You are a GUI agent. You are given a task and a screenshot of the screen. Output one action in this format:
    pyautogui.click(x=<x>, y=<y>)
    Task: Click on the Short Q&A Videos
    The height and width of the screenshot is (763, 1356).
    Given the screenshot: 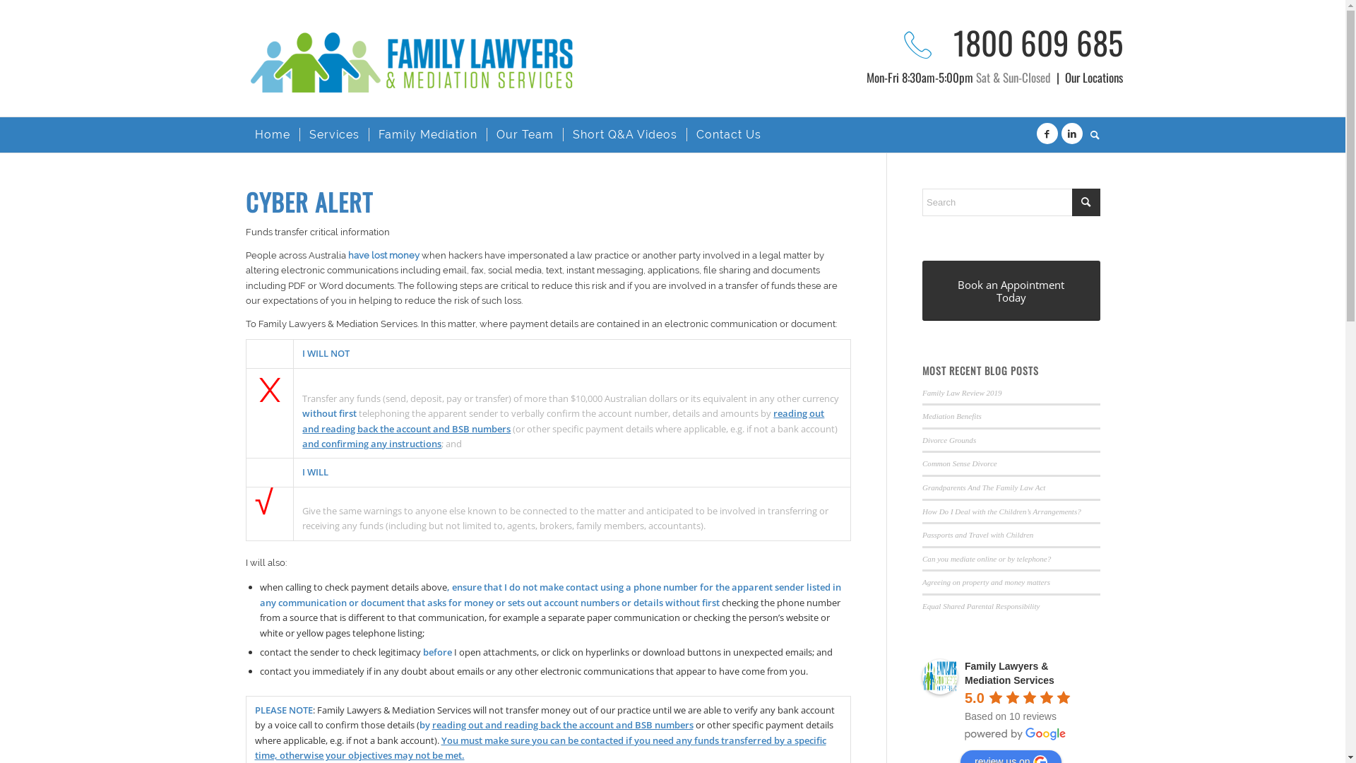 What is the action you would take?
    pyautogui.click(x=624, y=135)
    